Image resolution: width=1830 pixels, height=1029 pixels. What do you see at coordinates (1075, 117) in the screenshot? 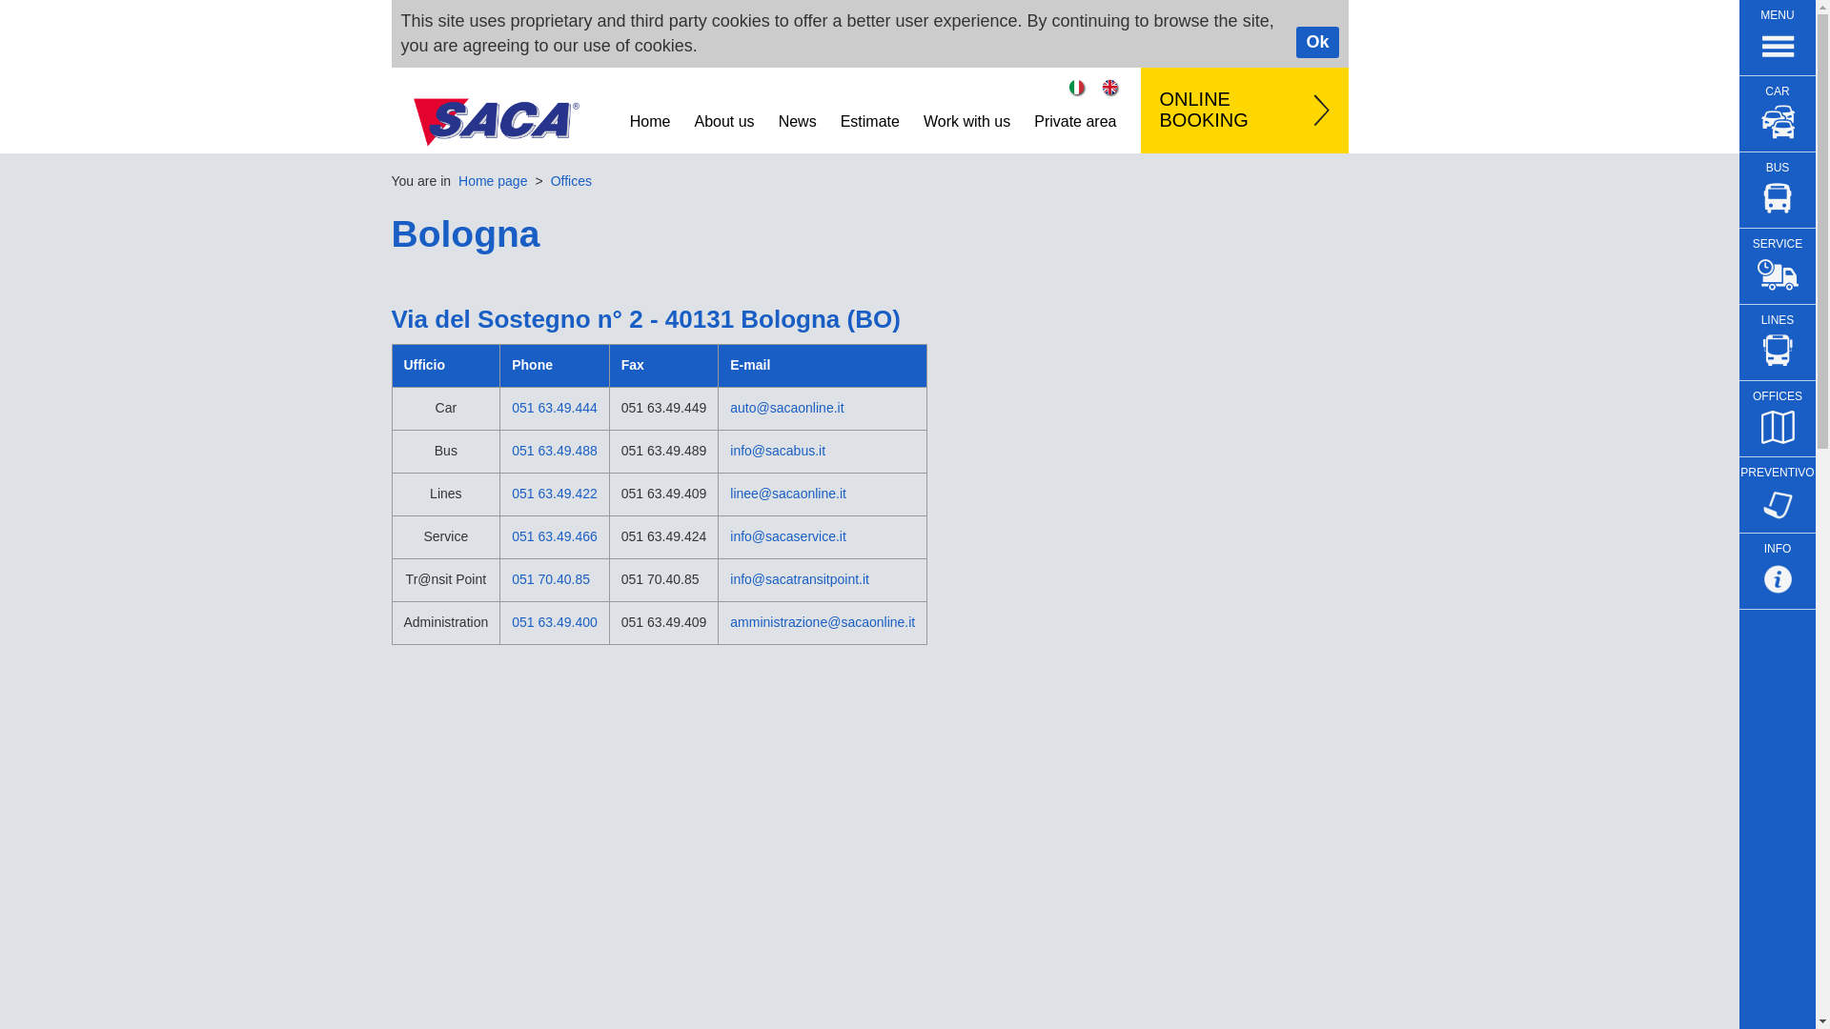
I see `Private area` at bounding box center [1075, 117].